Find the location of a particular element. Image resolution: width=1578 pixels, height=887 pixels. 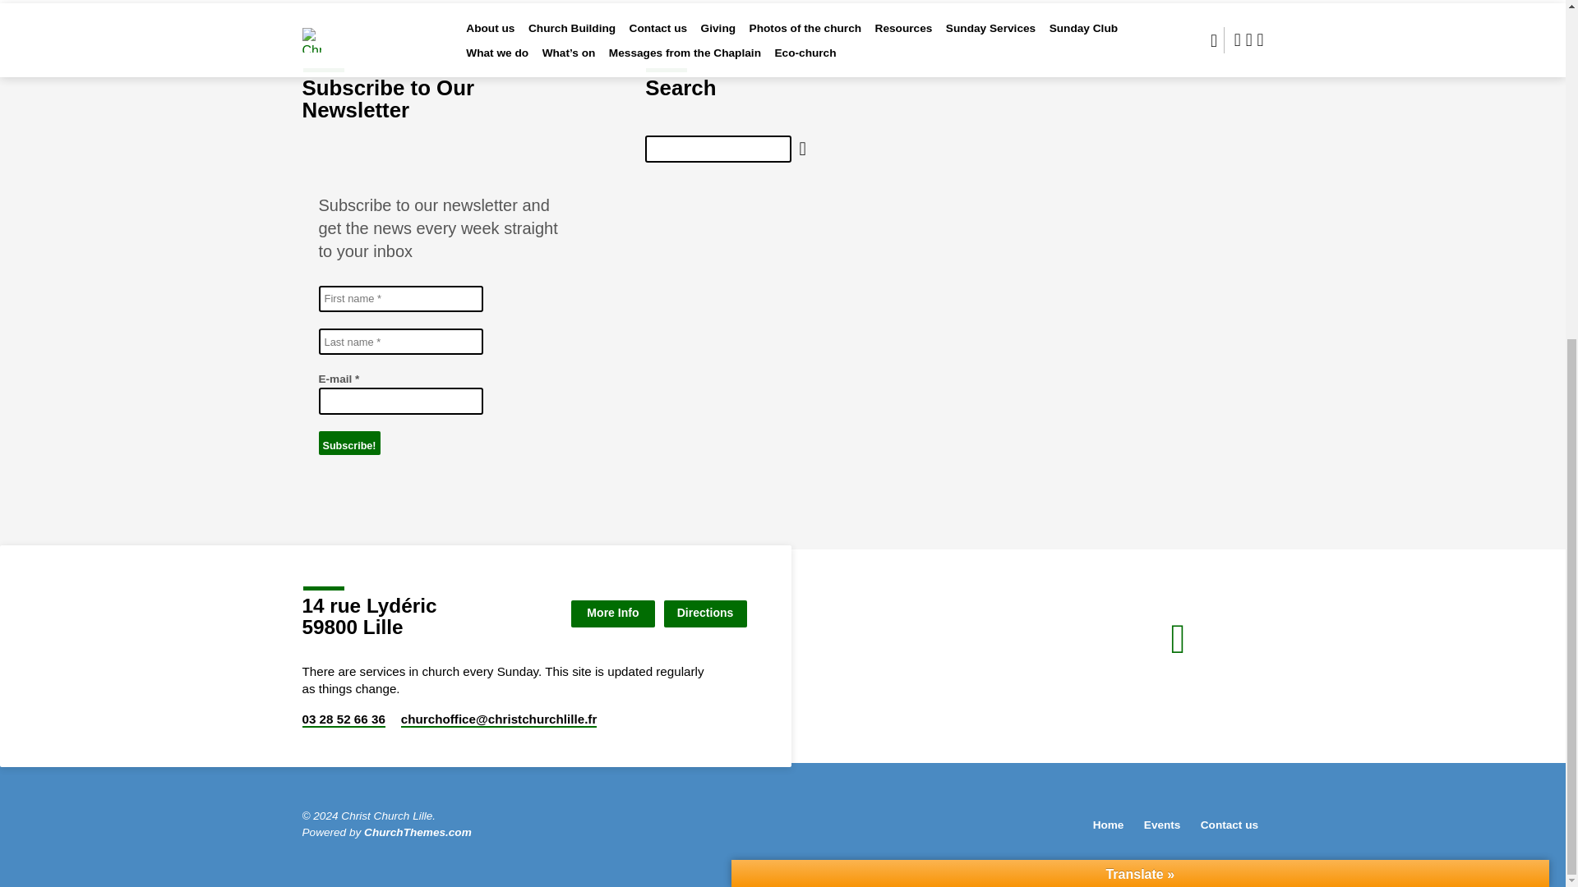

Subscribe! is located at coordinates (348, 443).